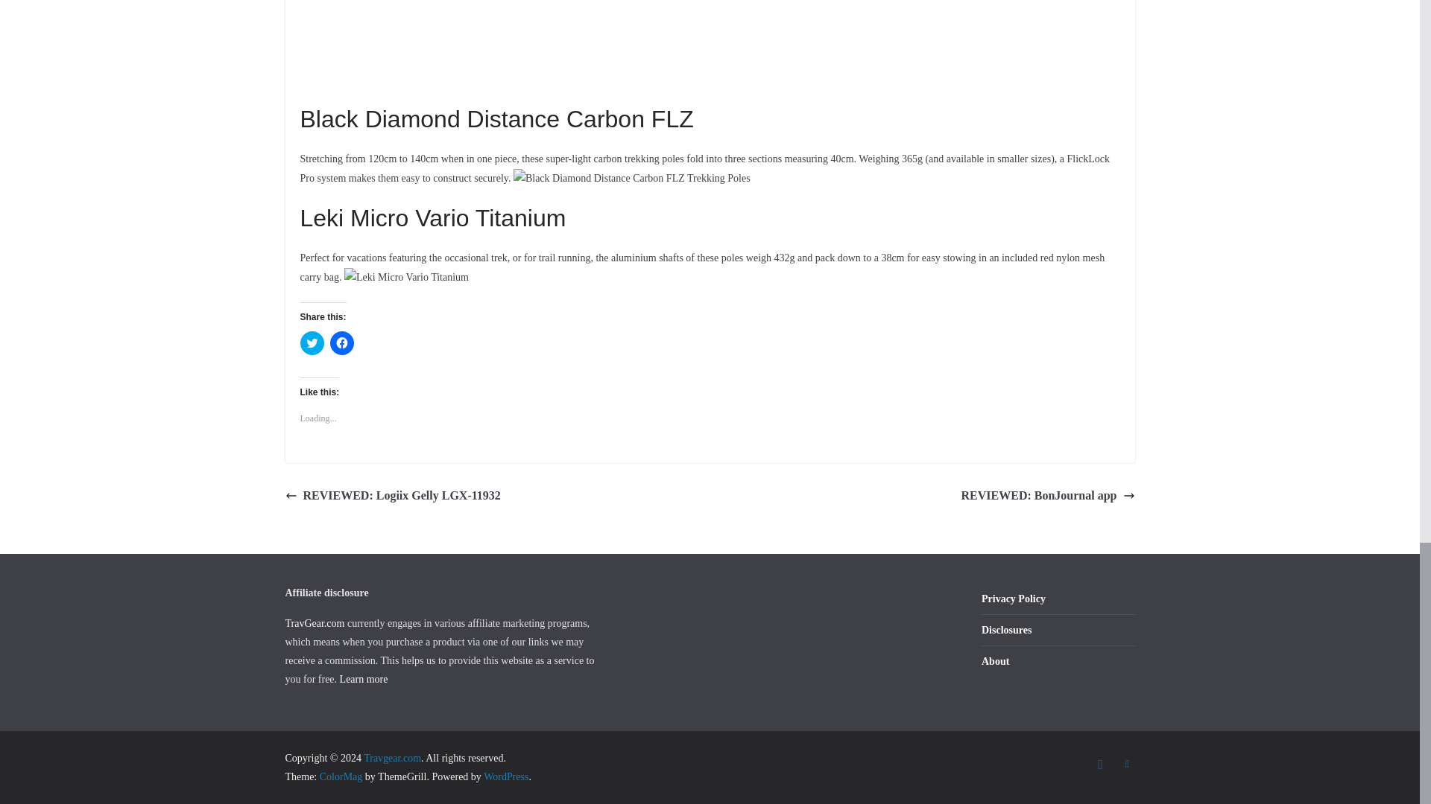 This screenshot has height=804, width=1431. What do you see at coordinates (364, 679) in the screenshot?
I see `Learn more` at bounding box center [364, 679].